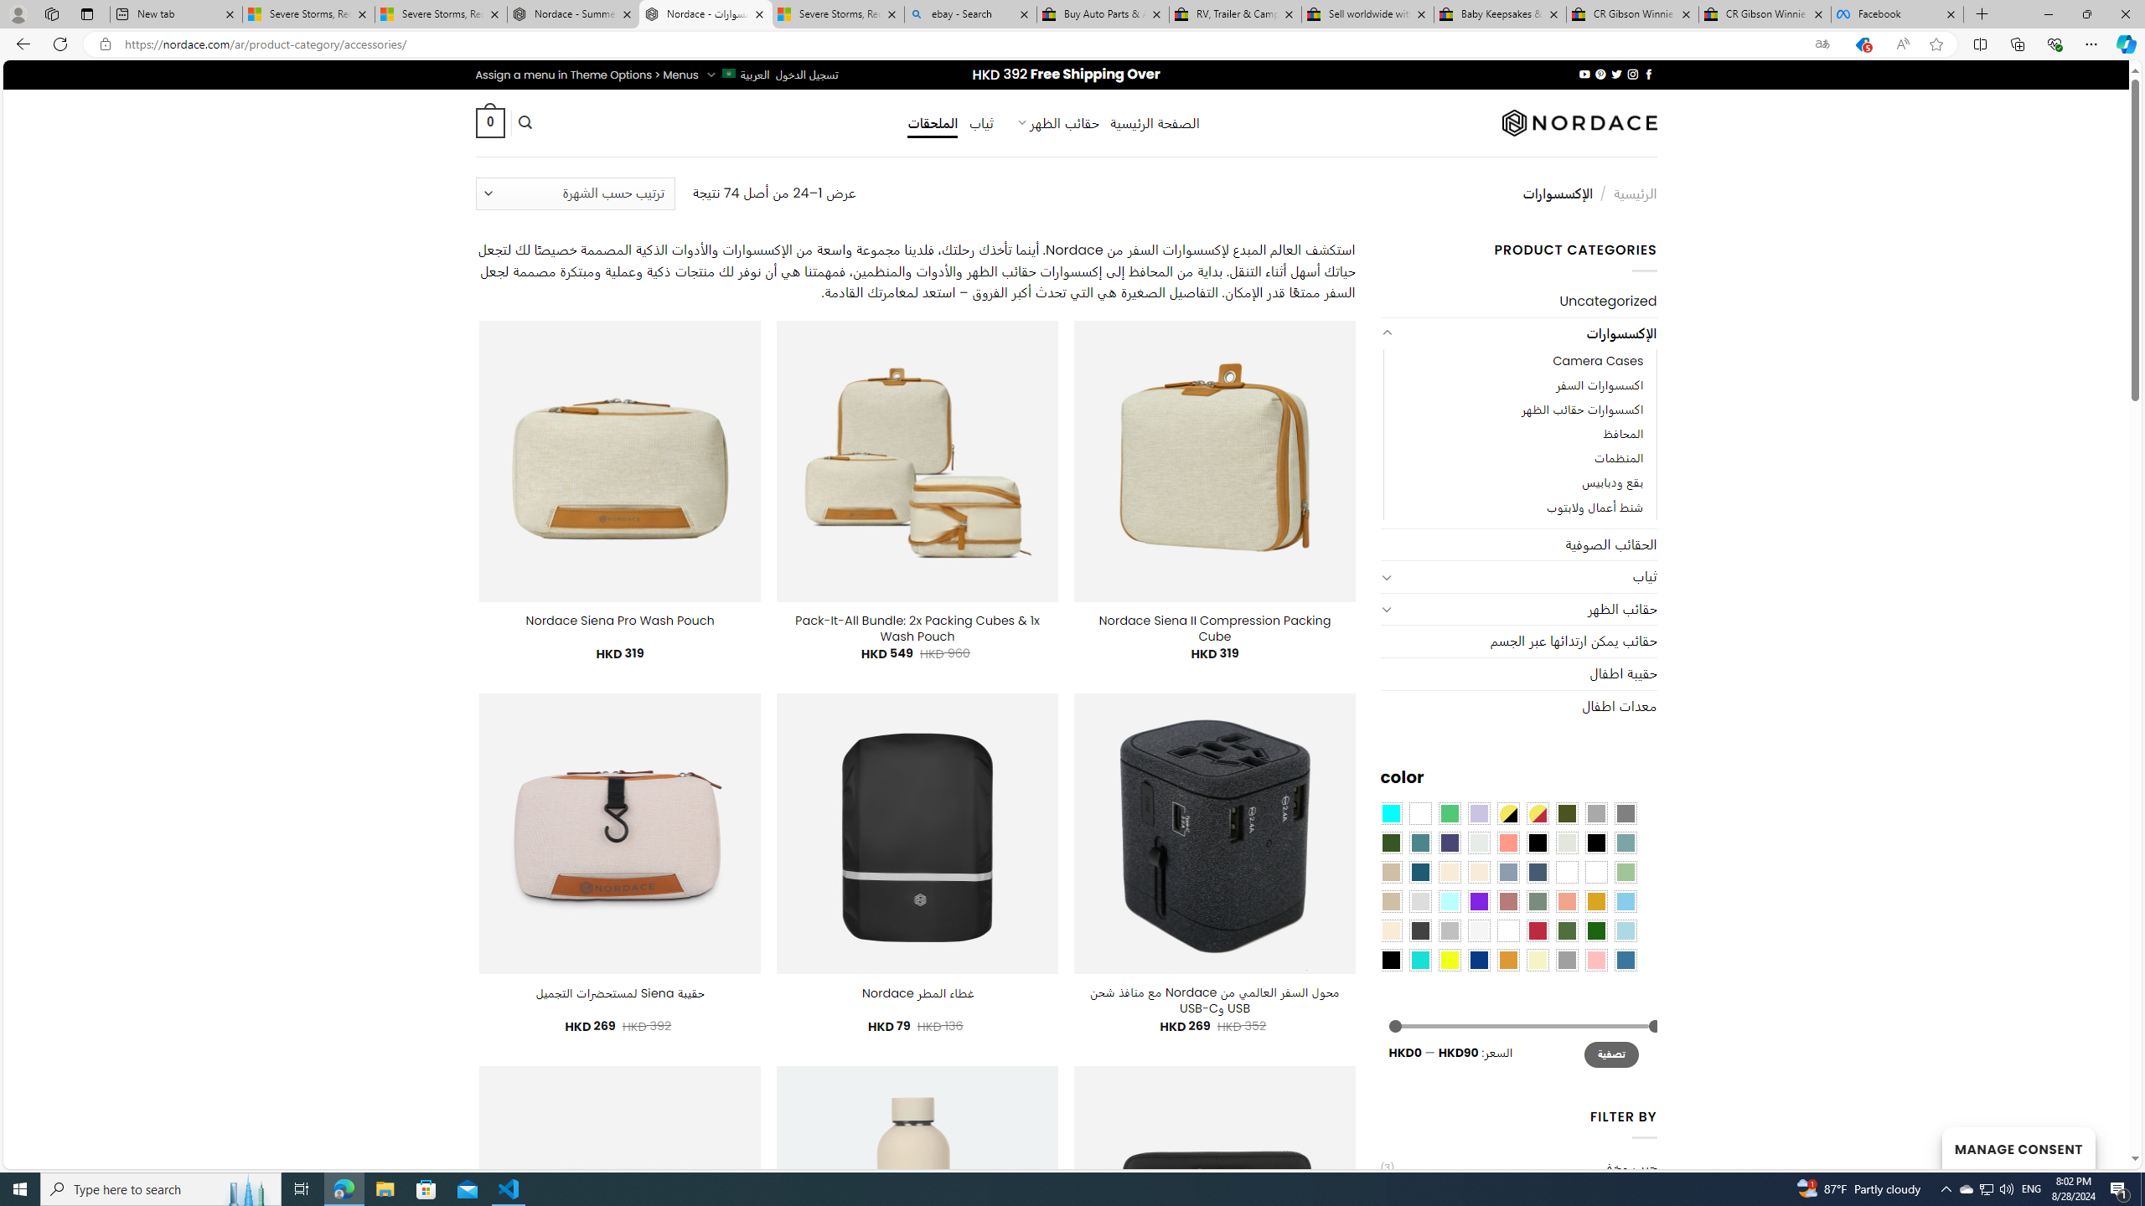 The width and height of the screenshot is (2145, 1206). I want to click on Kelp, so click(1567, 872).